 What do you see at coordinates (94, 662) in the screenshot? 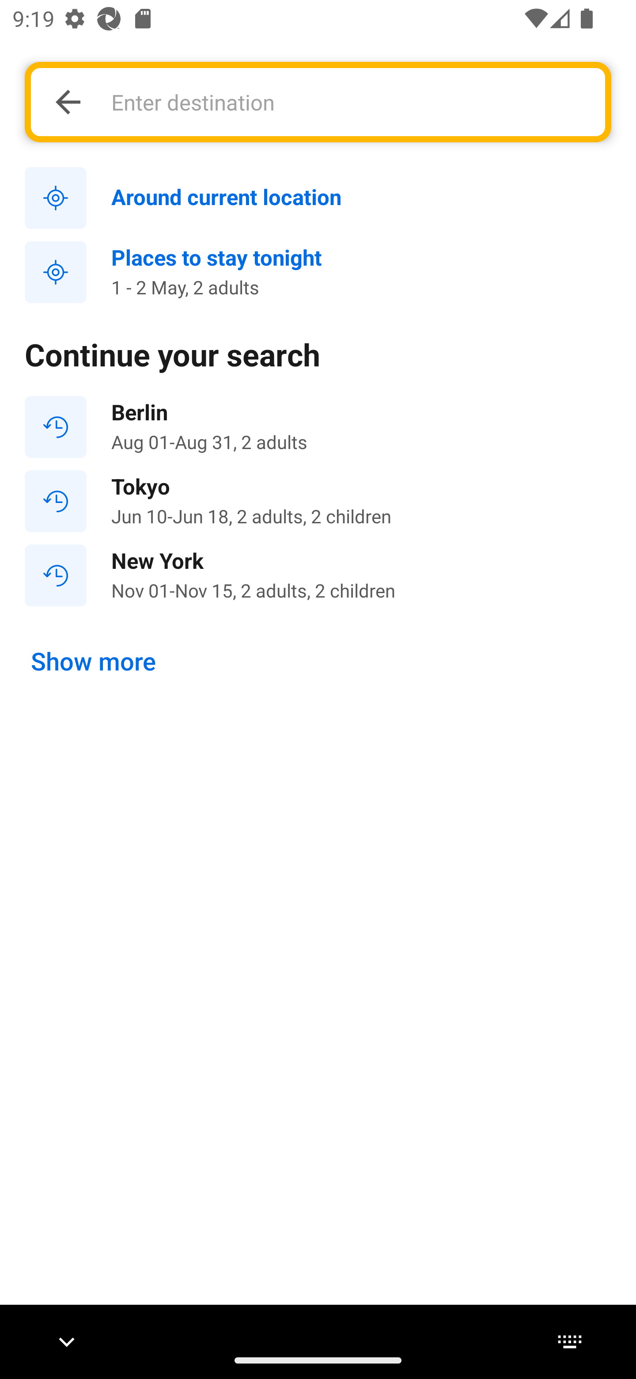
I see `Show more` at bounding box center [94, 662].